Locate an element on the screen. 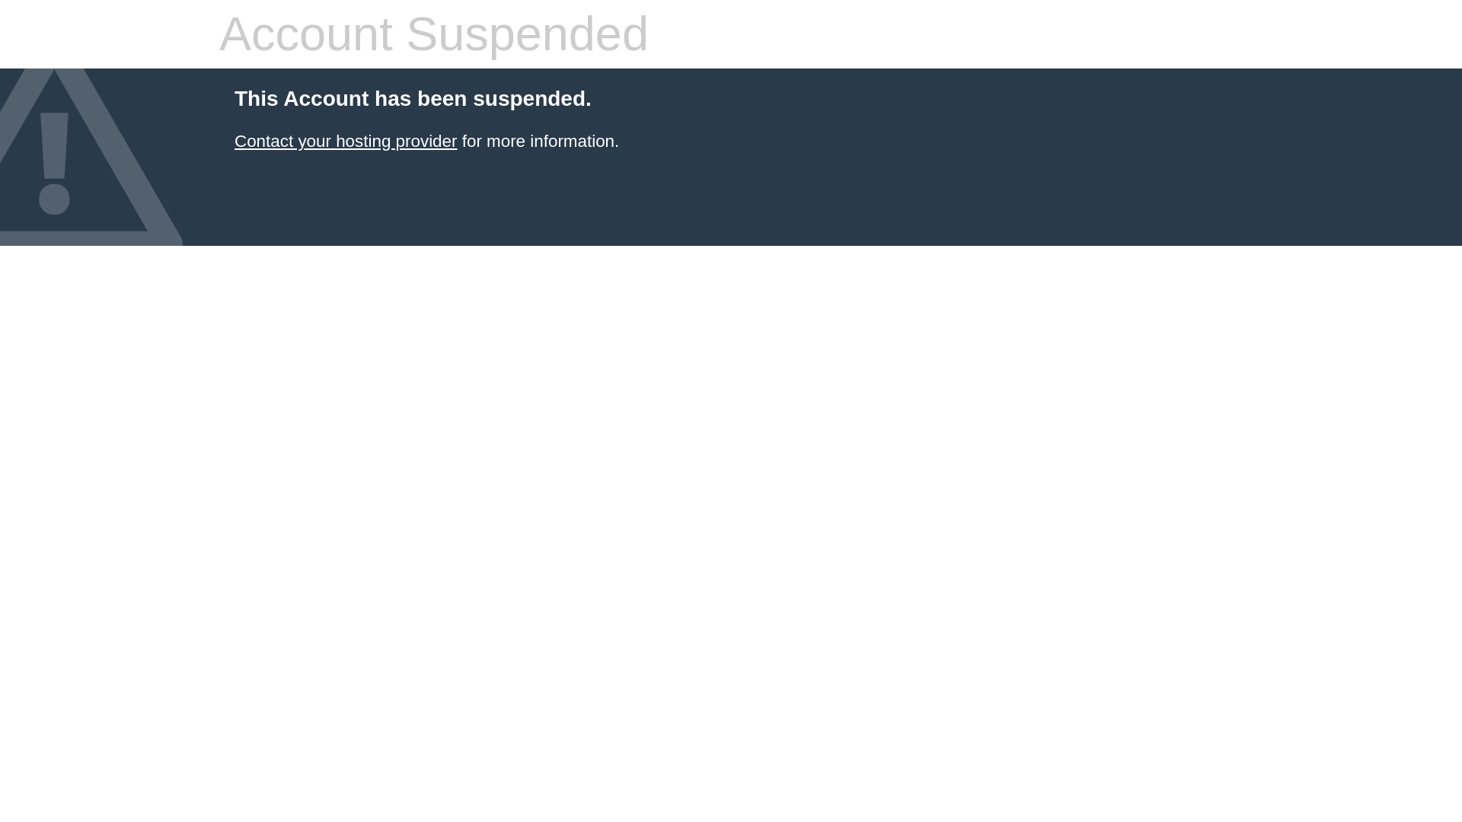 The height and width of the screenshot is (822, 1462). Contact your hosting provider is located at coordinates (345, 140).